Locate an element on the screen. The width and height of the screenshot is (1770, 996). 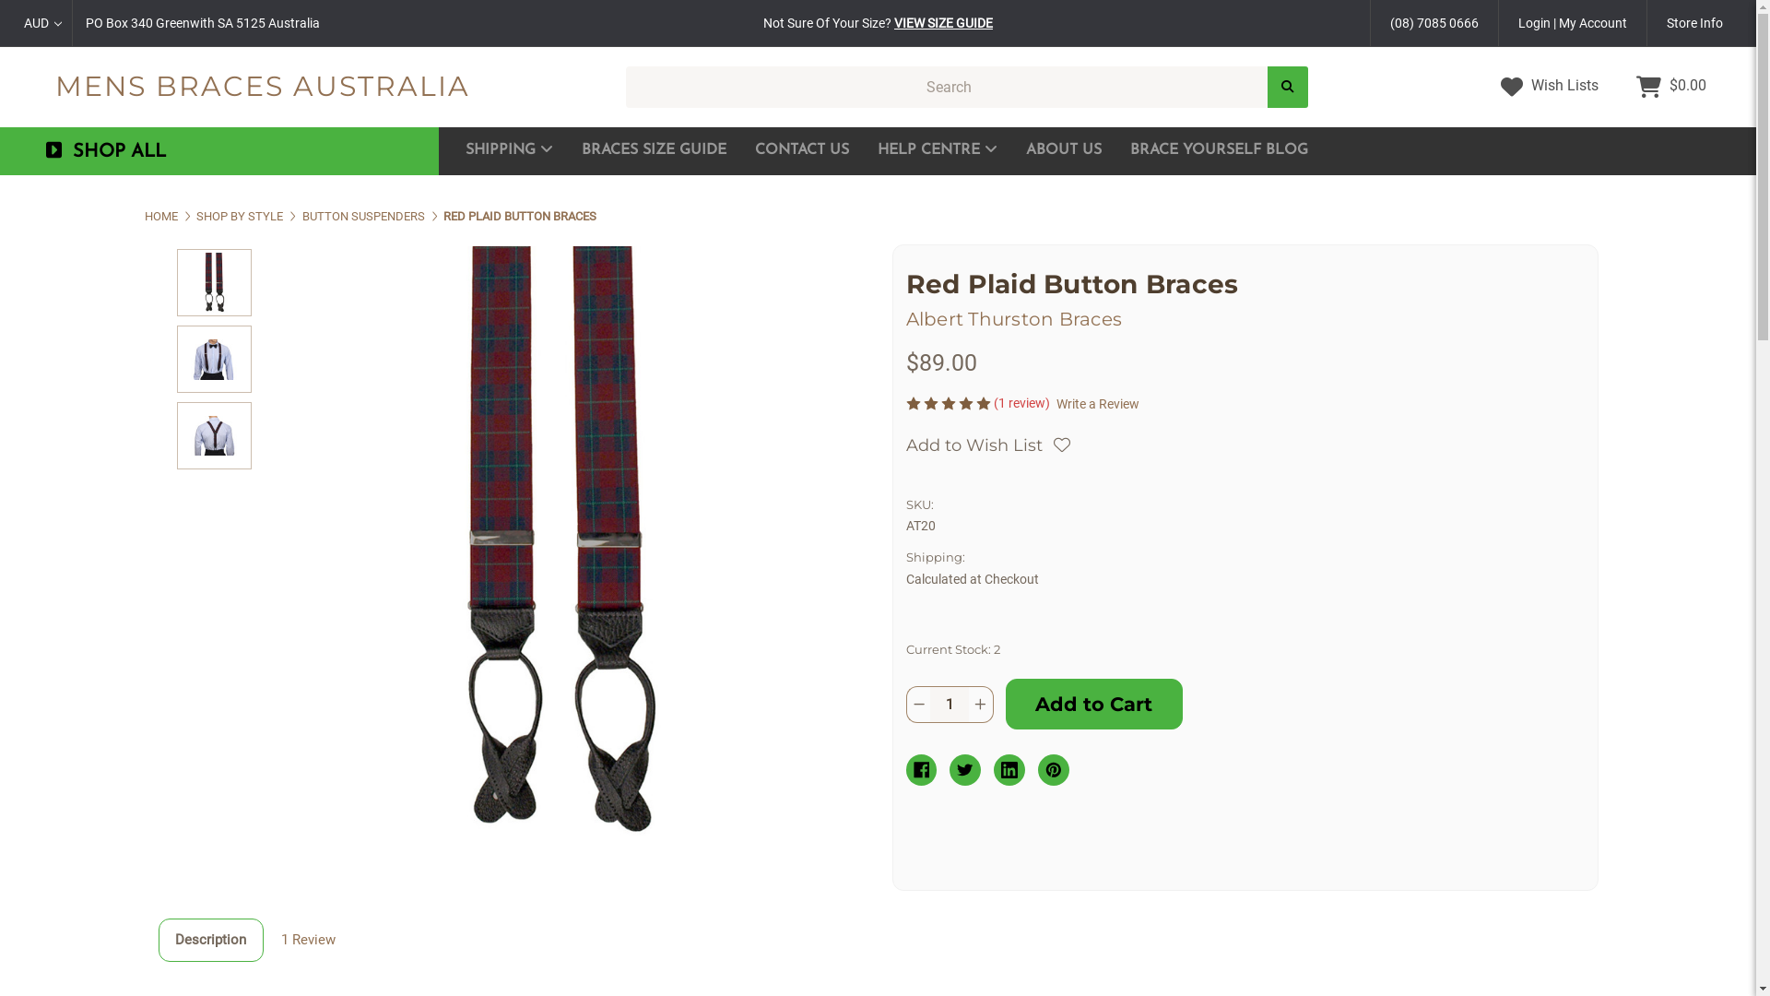
Login | My Account is located at coordinates (1573, 23).